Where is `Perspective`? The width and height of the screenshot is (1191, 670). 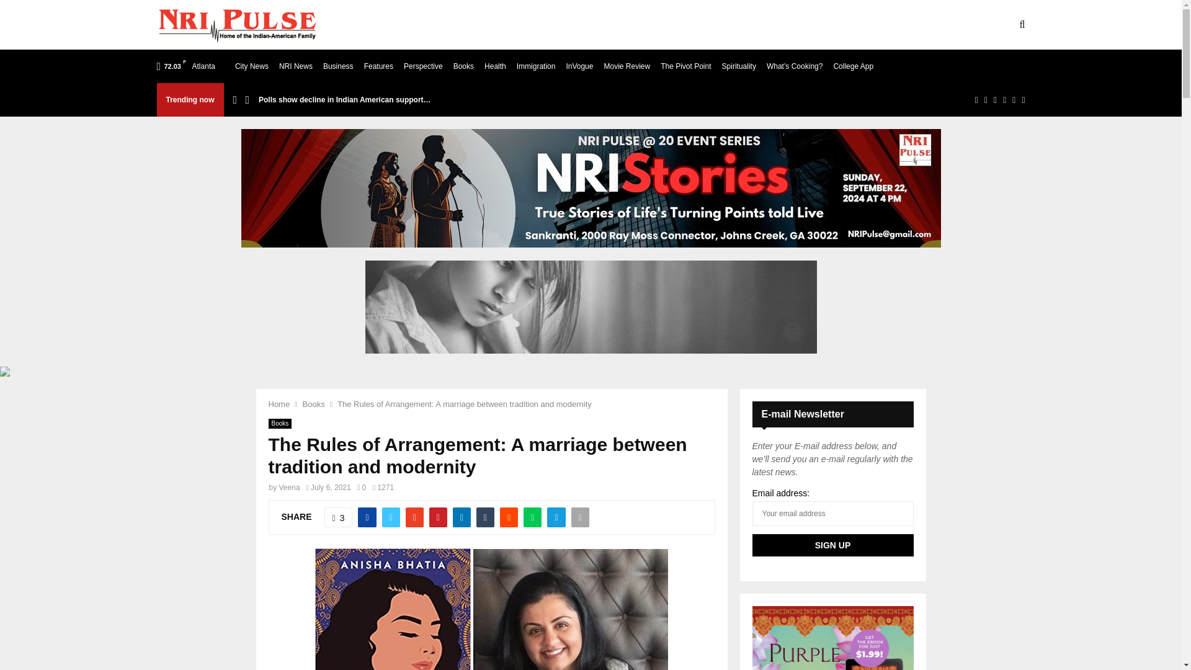
Perspective is located at coordinates (423, 66).